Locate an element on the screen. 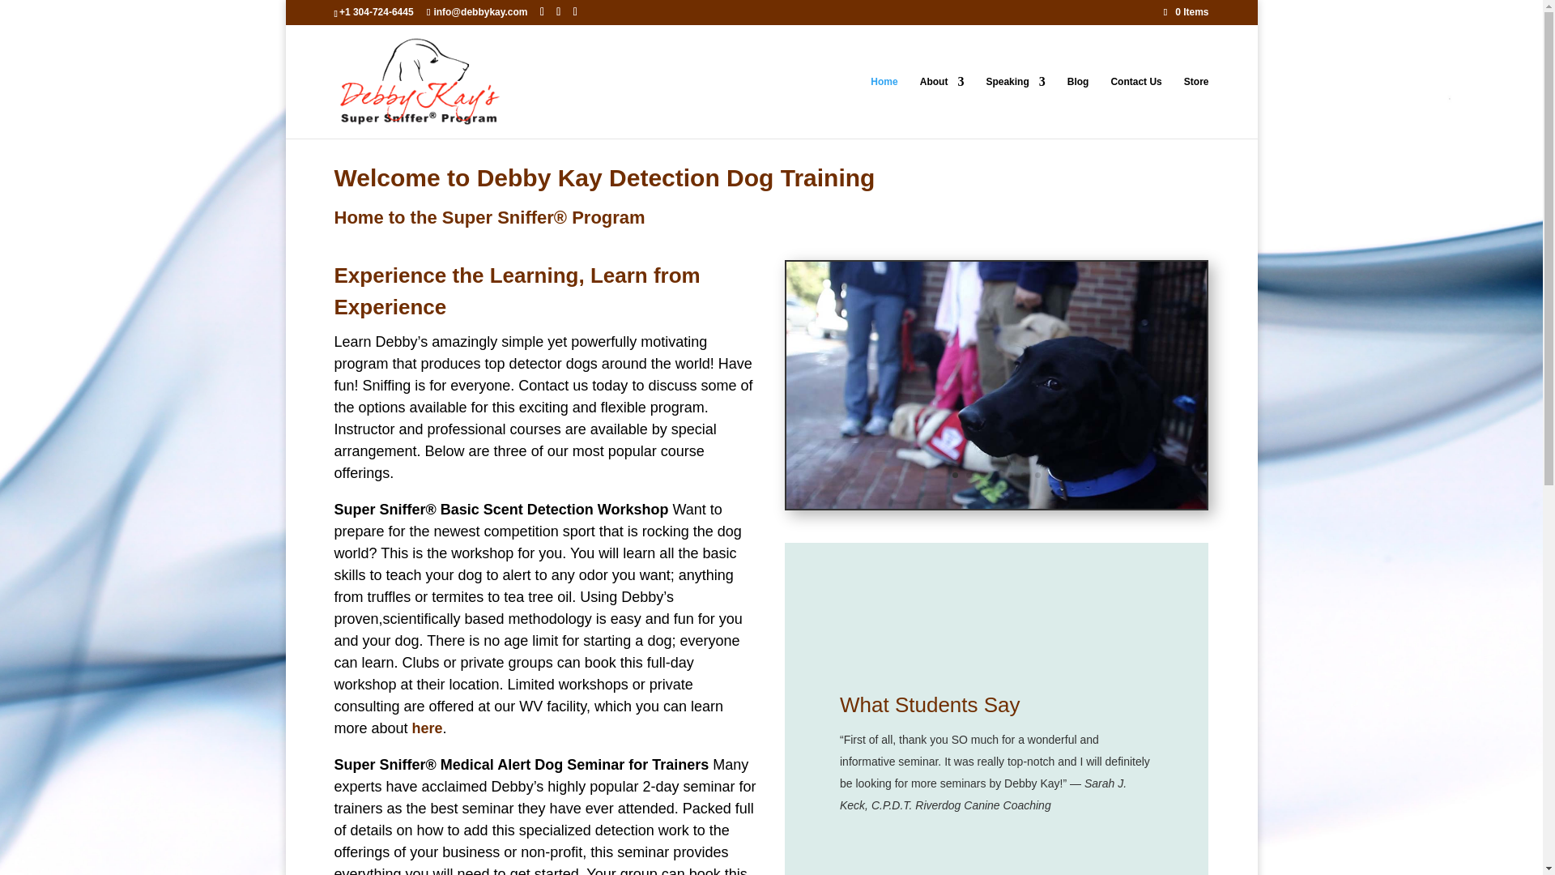 The width and height of the screenshot is (1555, 875). Speaking is located at coordinates (1016, 107).